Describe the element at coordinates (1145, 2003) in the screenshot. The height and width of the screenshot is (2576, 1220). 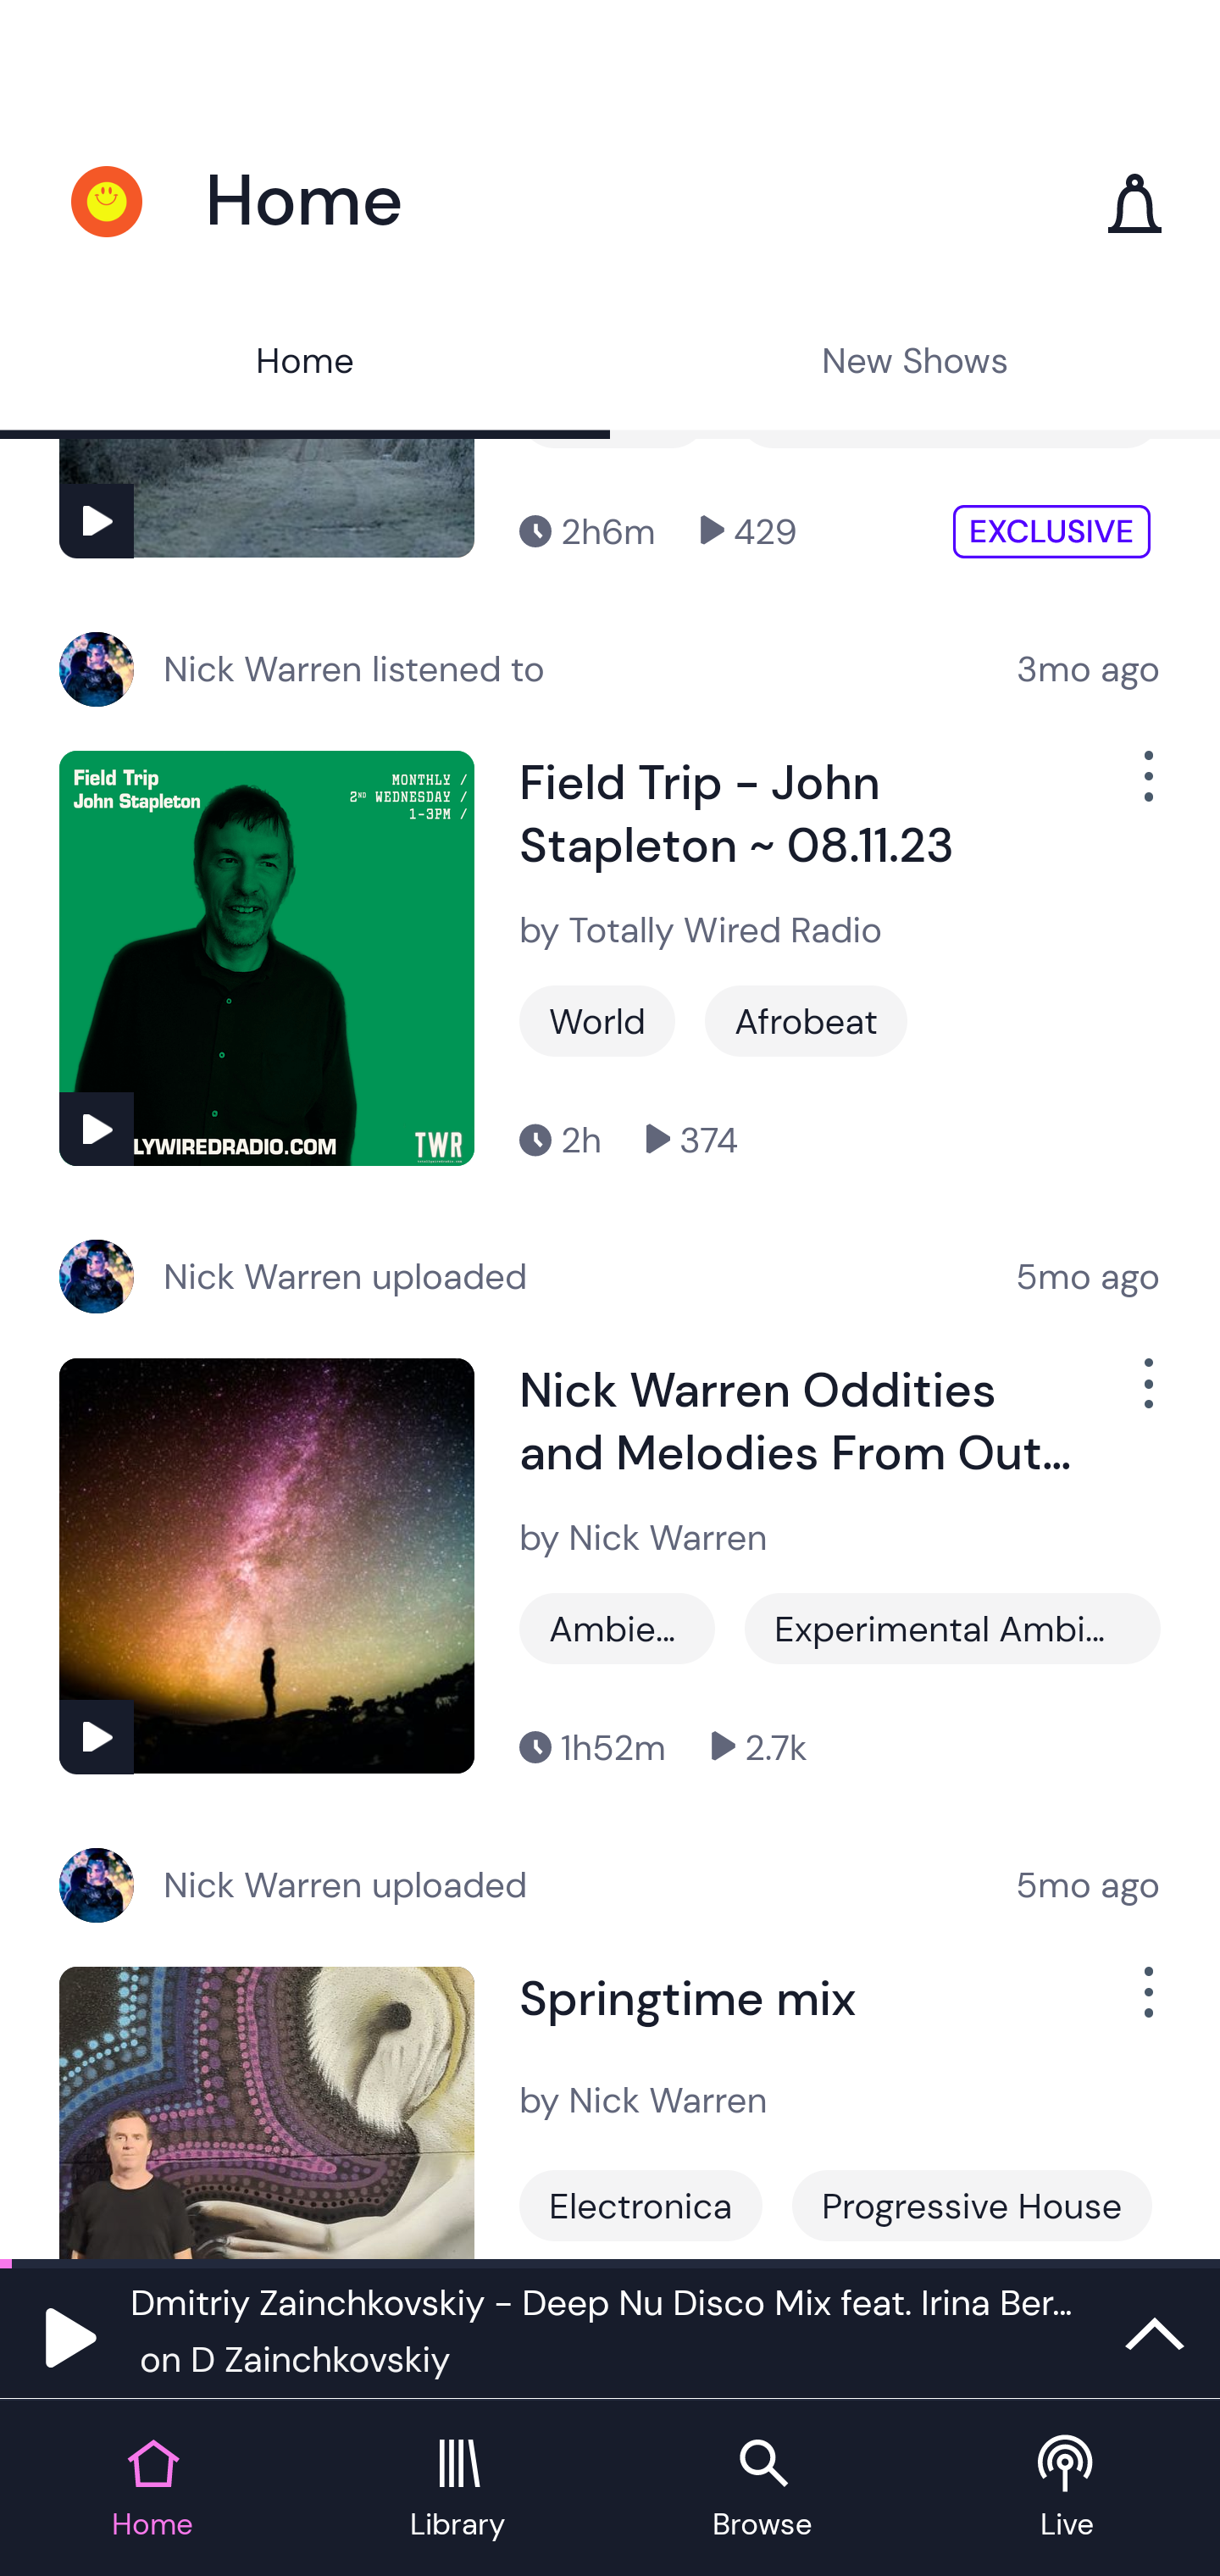
I see `Show Options Menu Button` at that location.